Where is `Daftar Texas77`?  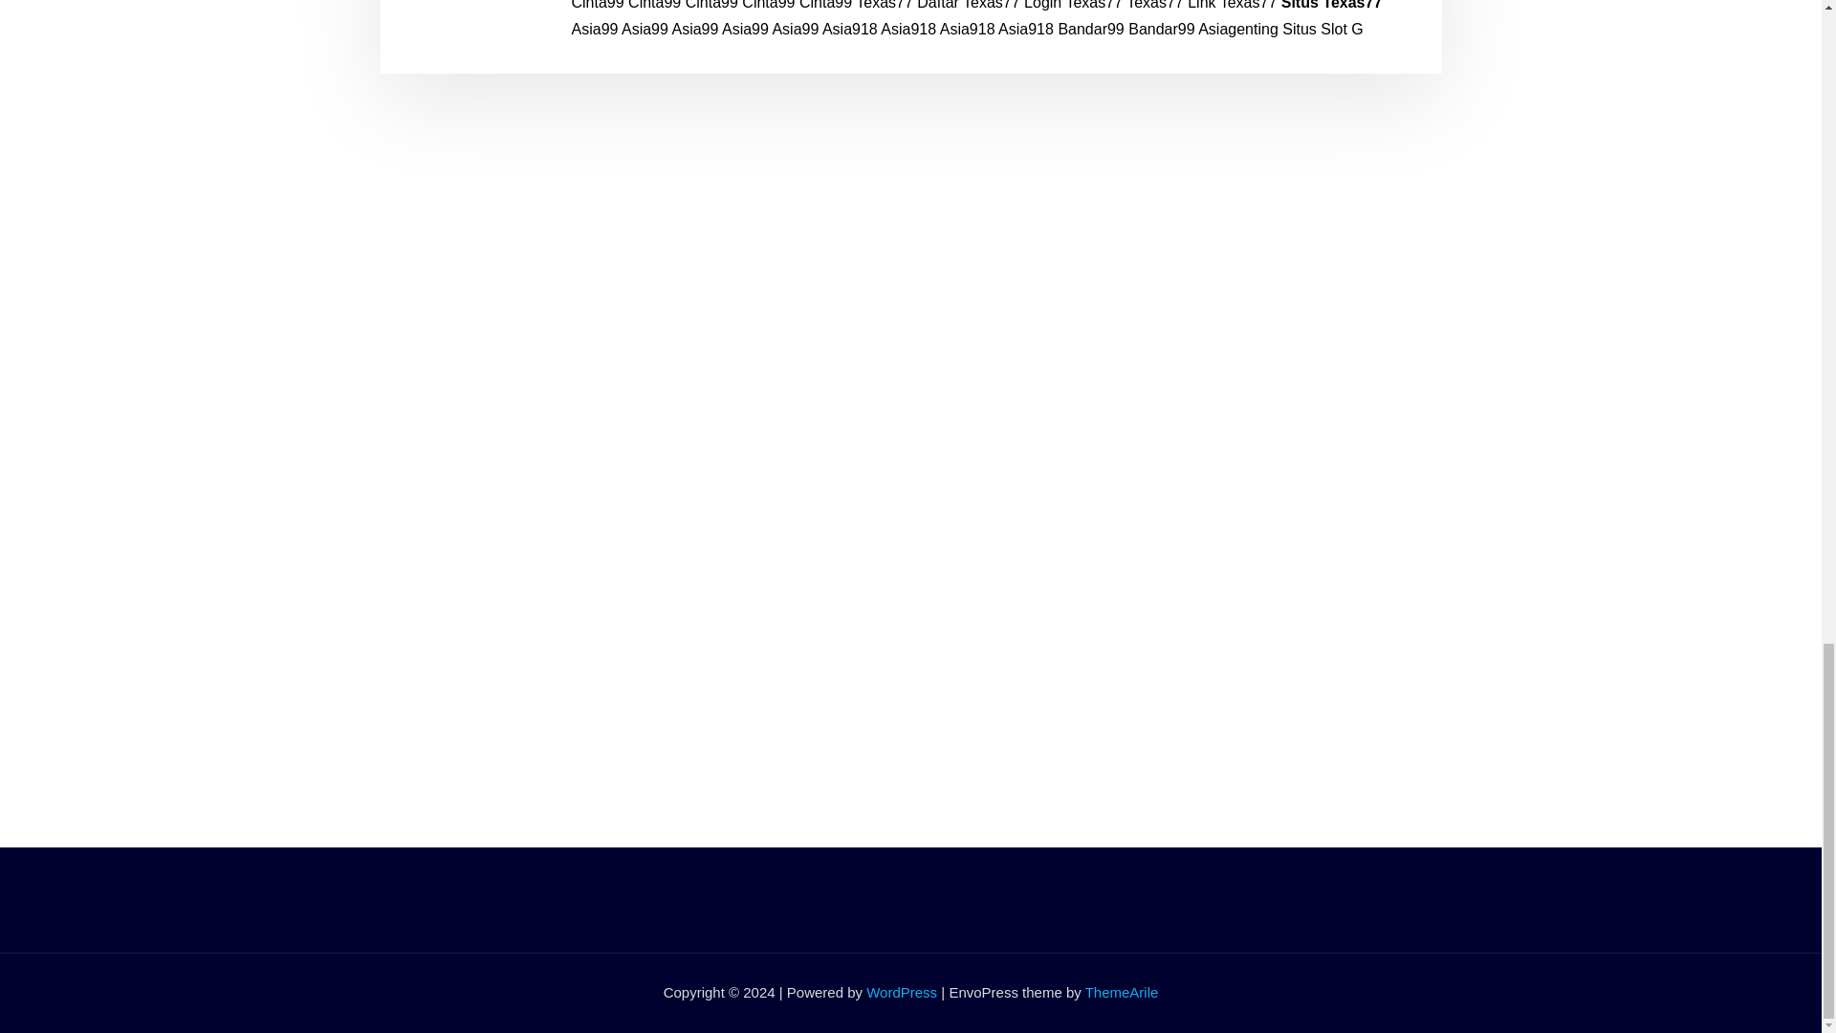
Daftar Texas77 is located at coordinates (968, 5).